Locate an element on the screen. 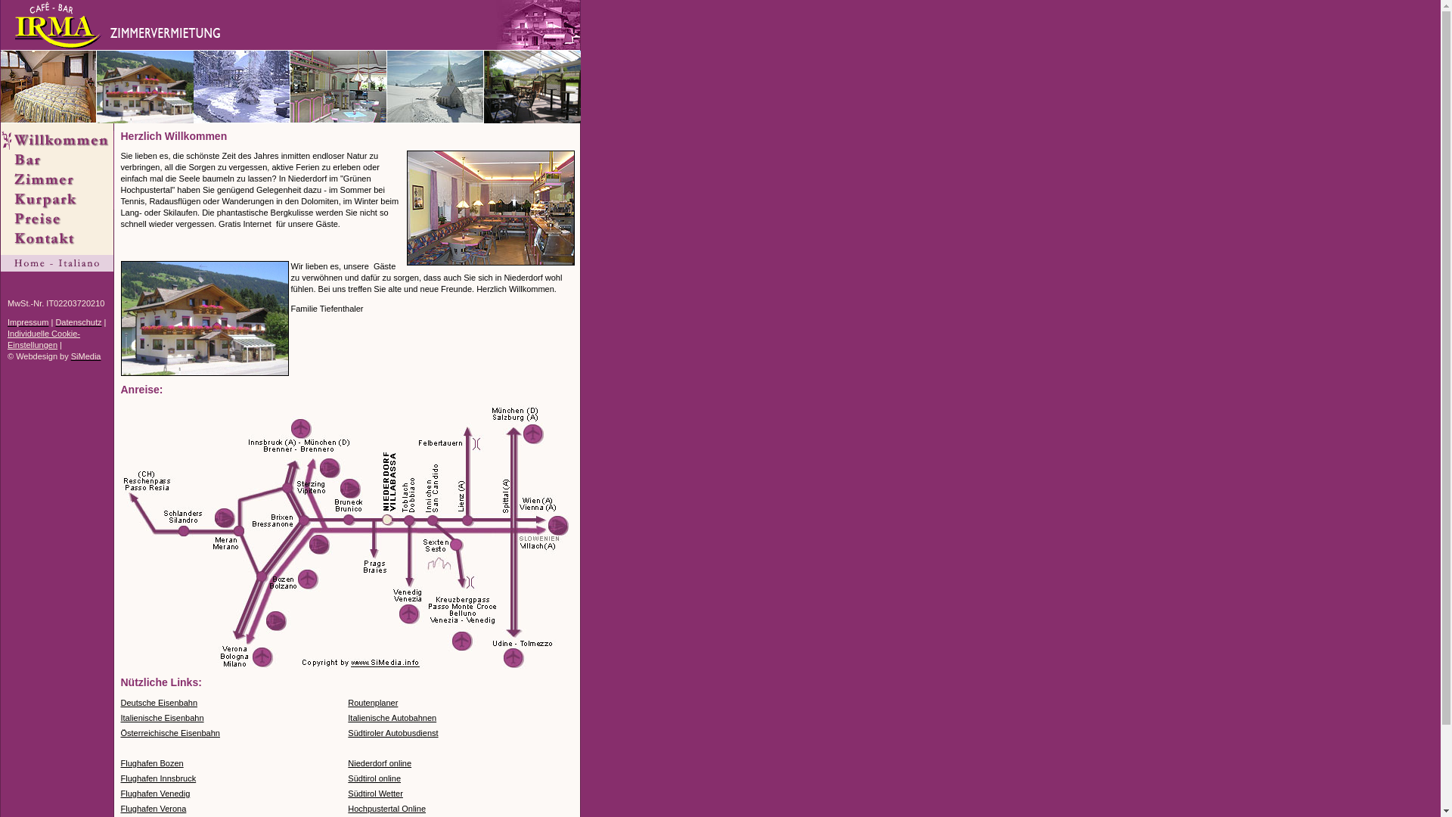 The image size is (1452, 817). Deutsche Eisenbahn is located at coordinates (160, 703).